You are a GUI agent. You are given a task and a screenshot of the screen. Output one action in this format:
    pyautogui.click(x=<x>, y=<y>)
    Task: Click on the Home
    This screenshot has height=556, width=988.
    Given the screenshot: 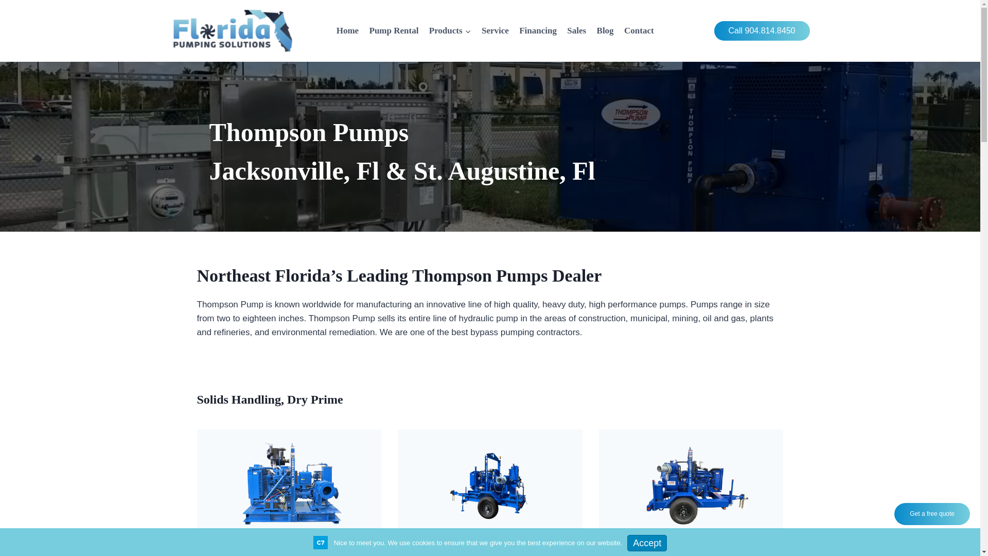 What is the action you would take?
    pyautogui.click(x=348, y=31)
    